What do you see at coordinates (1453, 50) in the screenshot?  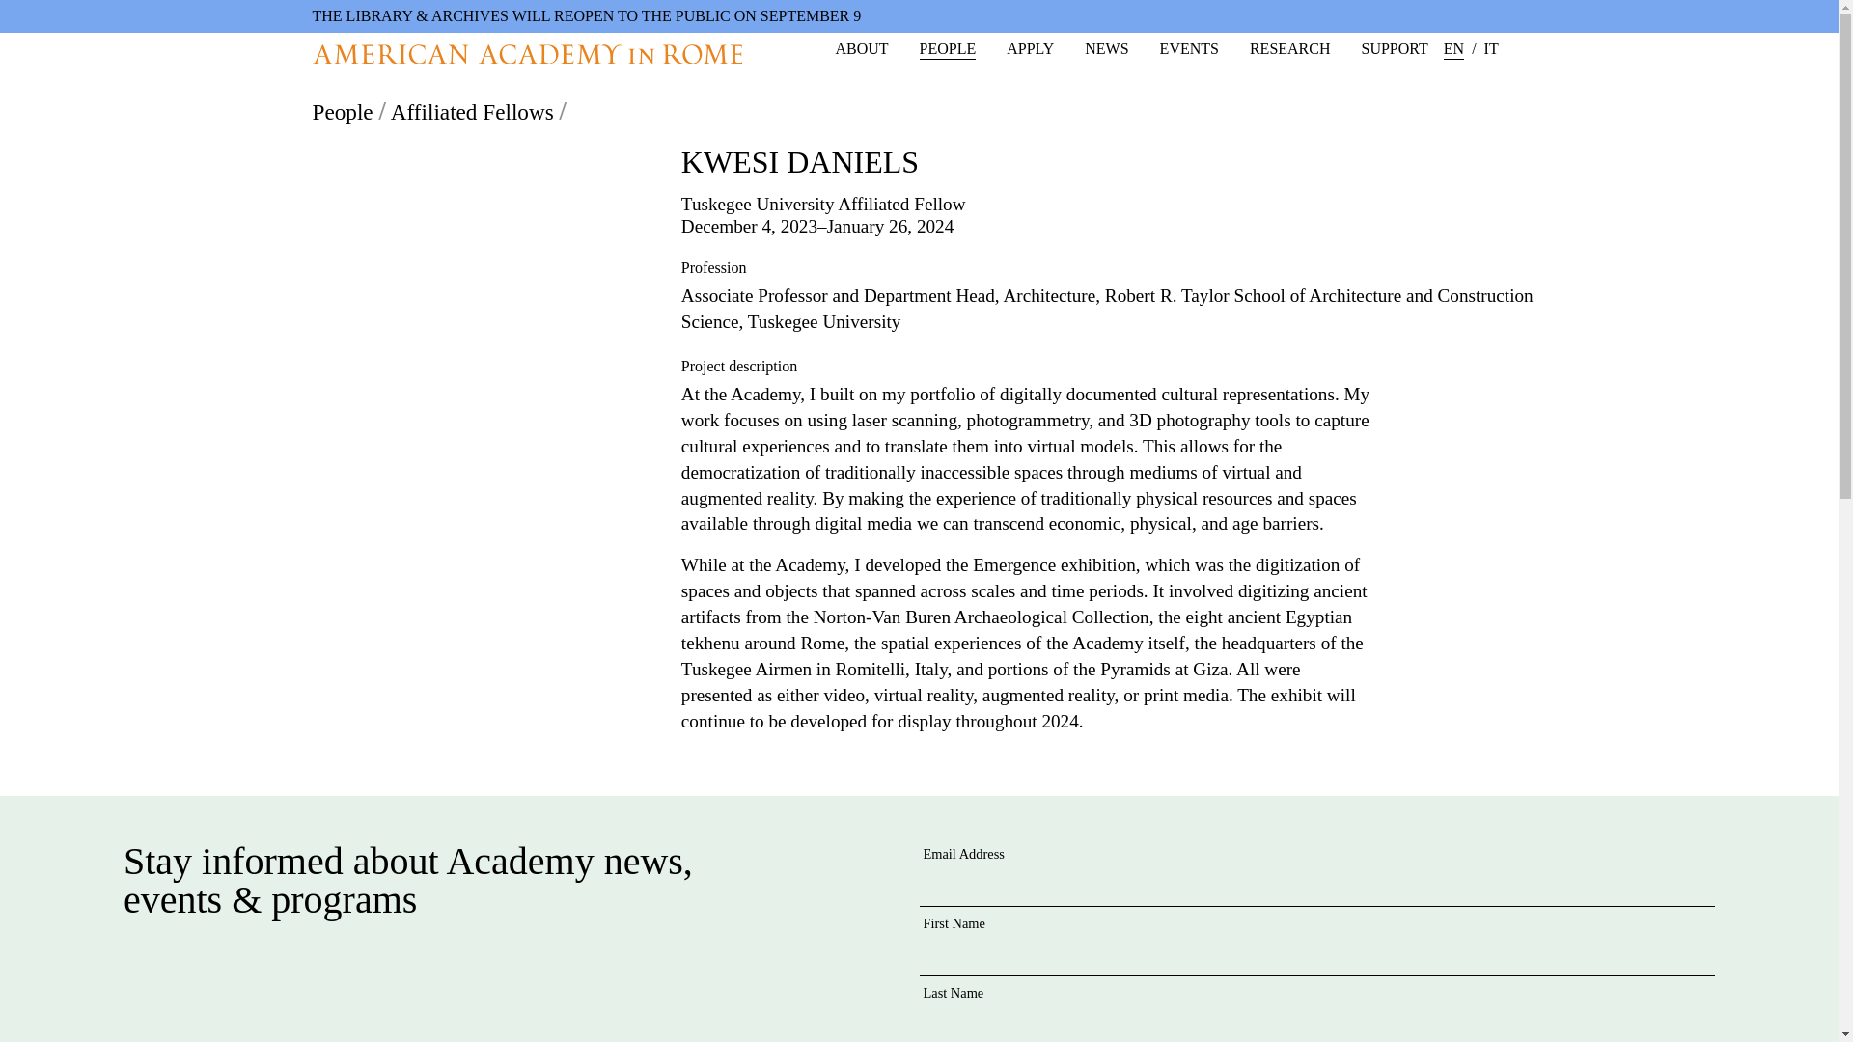 I see `EN` at bounding box center [1453, 50].